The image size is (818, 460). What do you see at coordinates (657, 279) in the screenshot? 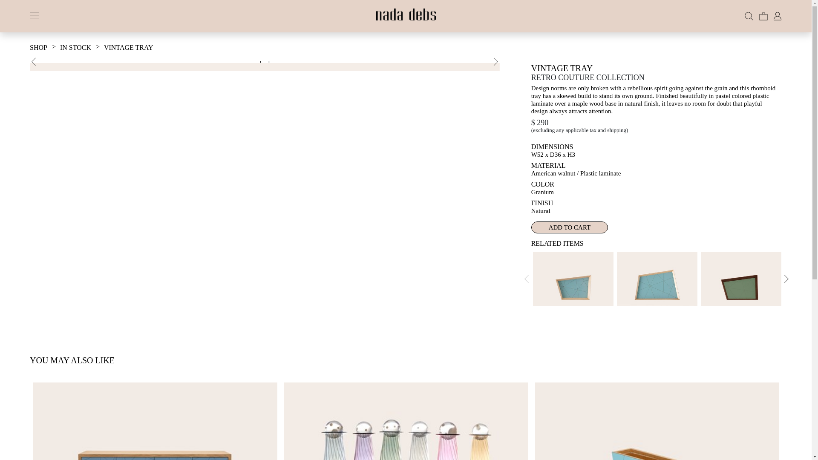
I see `Vintage Tray Blue Large` at bounding box center [657, 279].